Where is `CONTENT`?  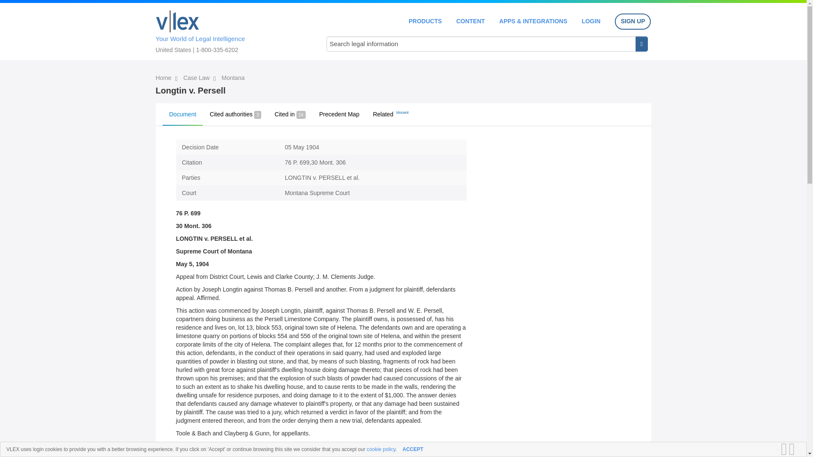 CONTENT is located at coordinates (470, 21).